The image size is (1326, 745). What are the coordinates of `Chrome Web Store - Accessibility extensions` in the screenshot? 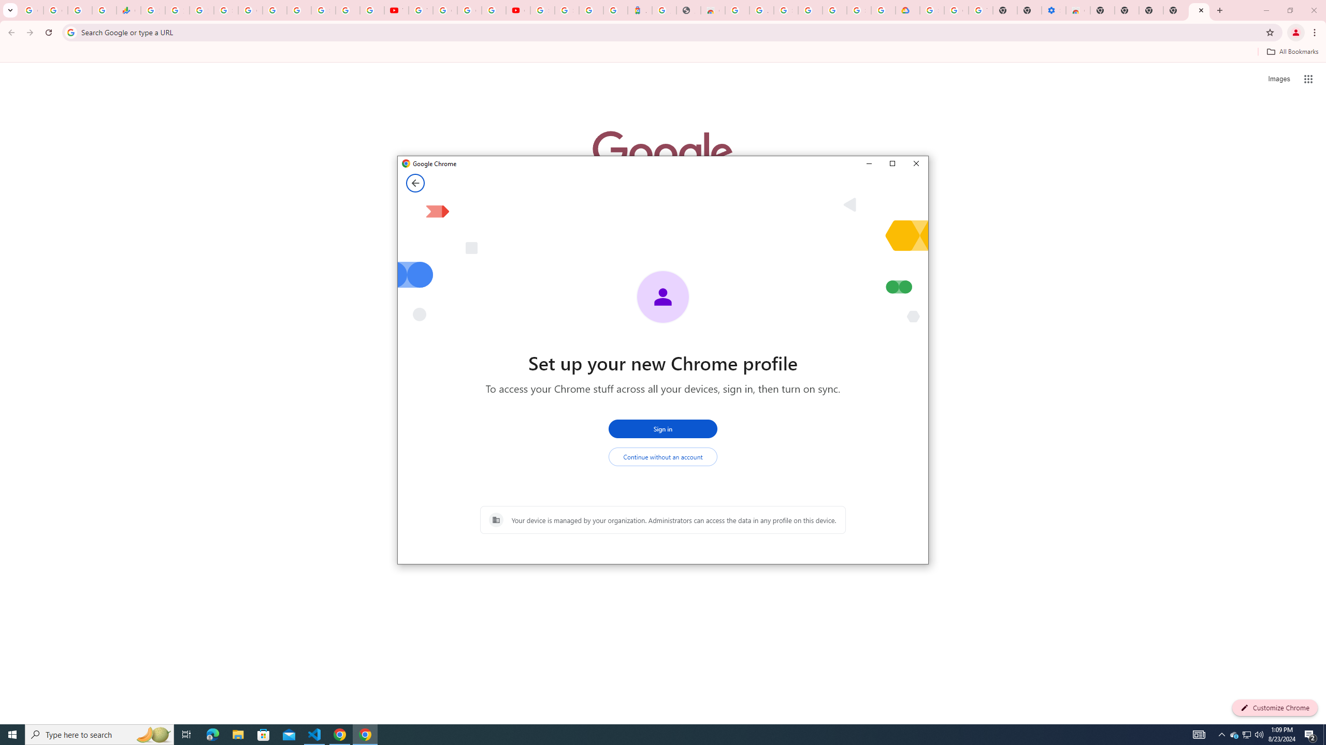 It's located at (713, 10).